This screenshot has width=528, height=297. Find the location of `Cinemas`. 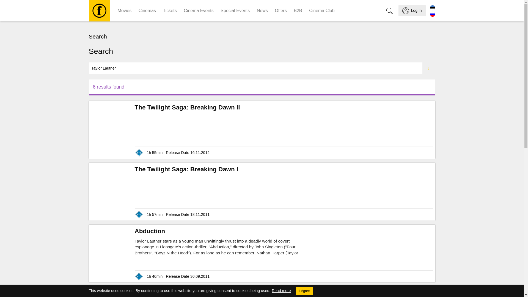

Cinemas is located at coordinates (147, 10).